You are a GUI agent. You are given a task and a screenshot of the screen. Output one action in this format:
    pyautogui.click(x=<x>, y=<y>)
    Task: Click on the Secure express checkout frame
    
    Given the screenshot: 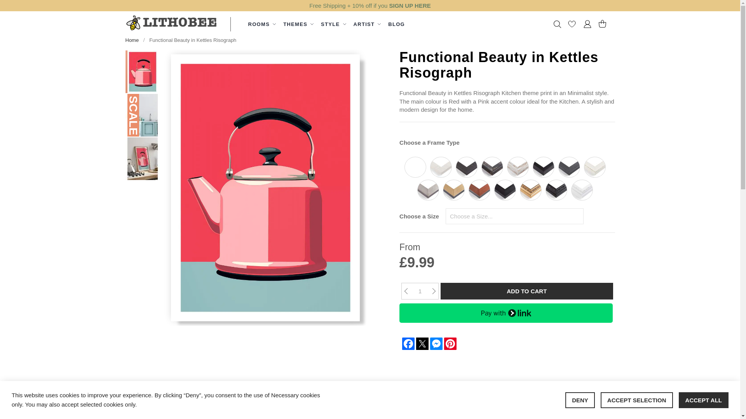 What is the action you would take?
    pyautogui.click(x=506, y=313)
    